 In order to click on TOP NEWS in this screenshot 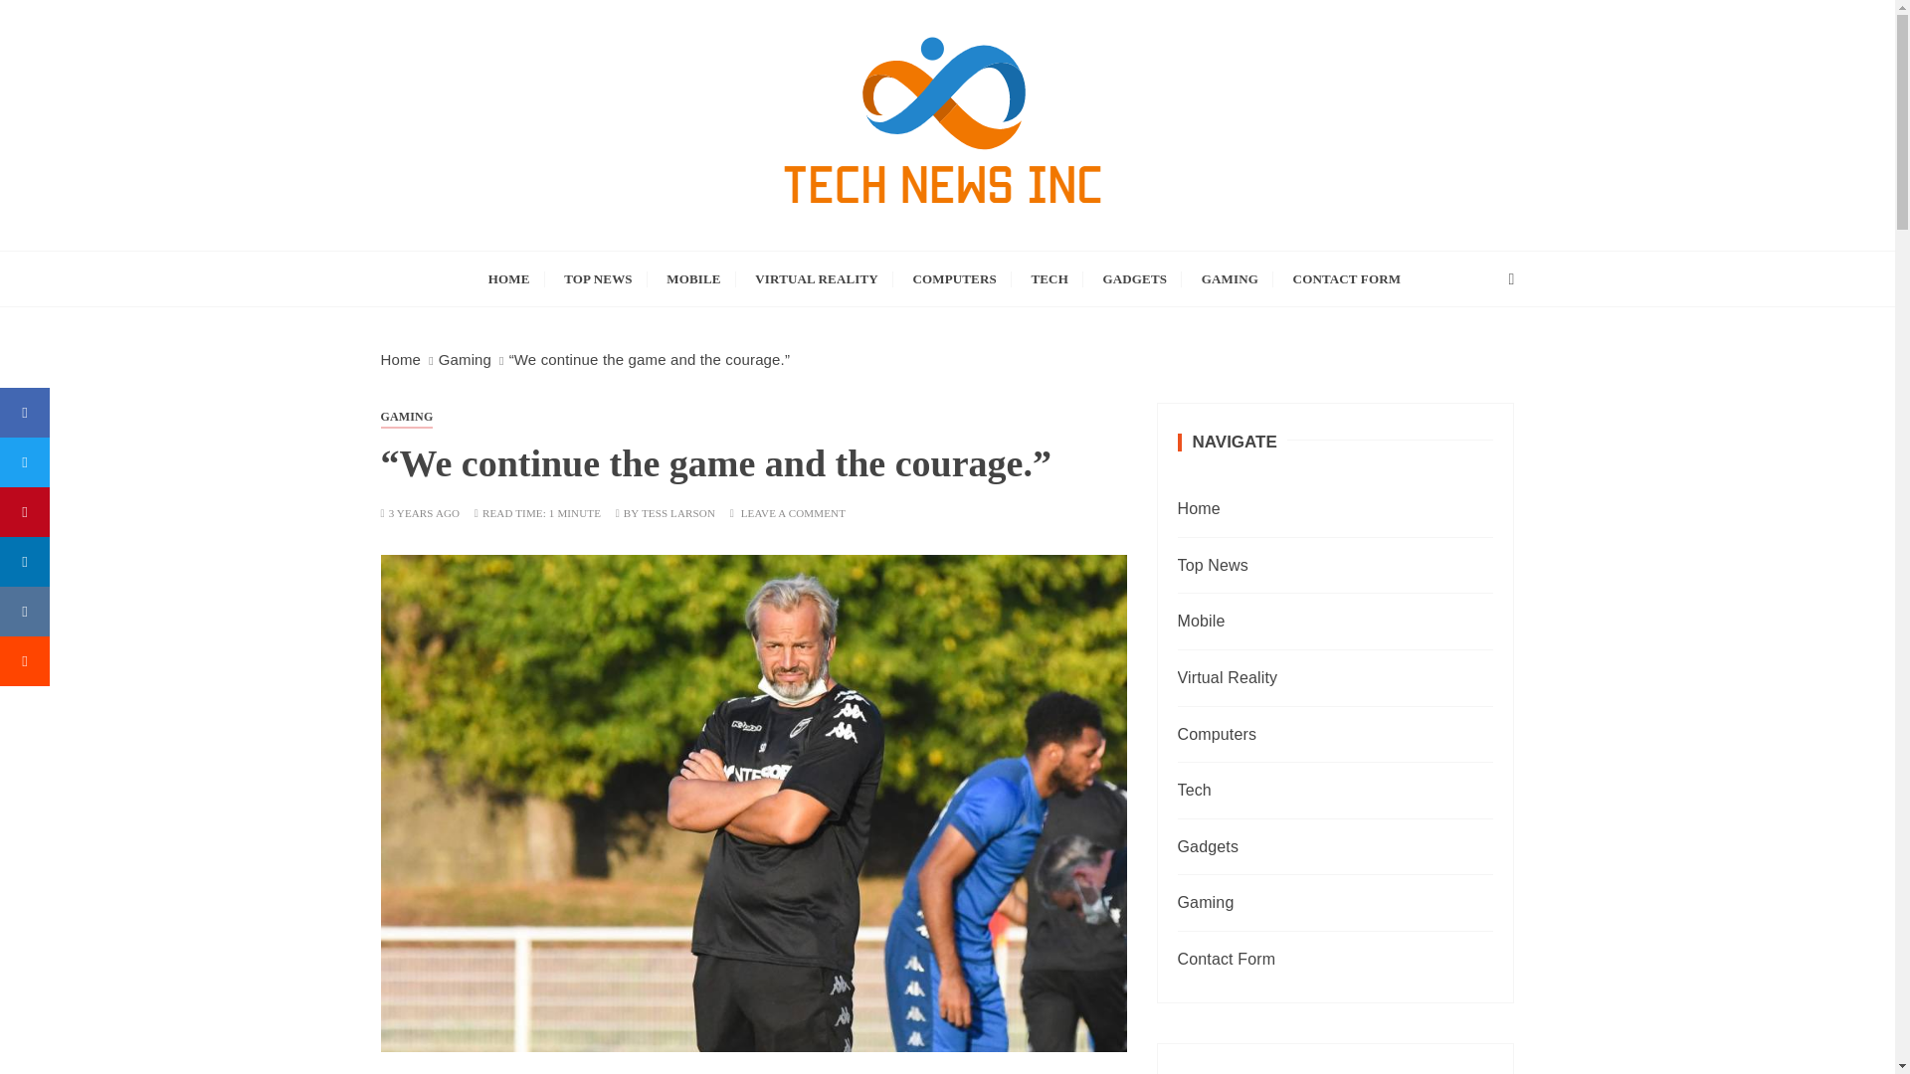, I will do `click(598, 278)`.